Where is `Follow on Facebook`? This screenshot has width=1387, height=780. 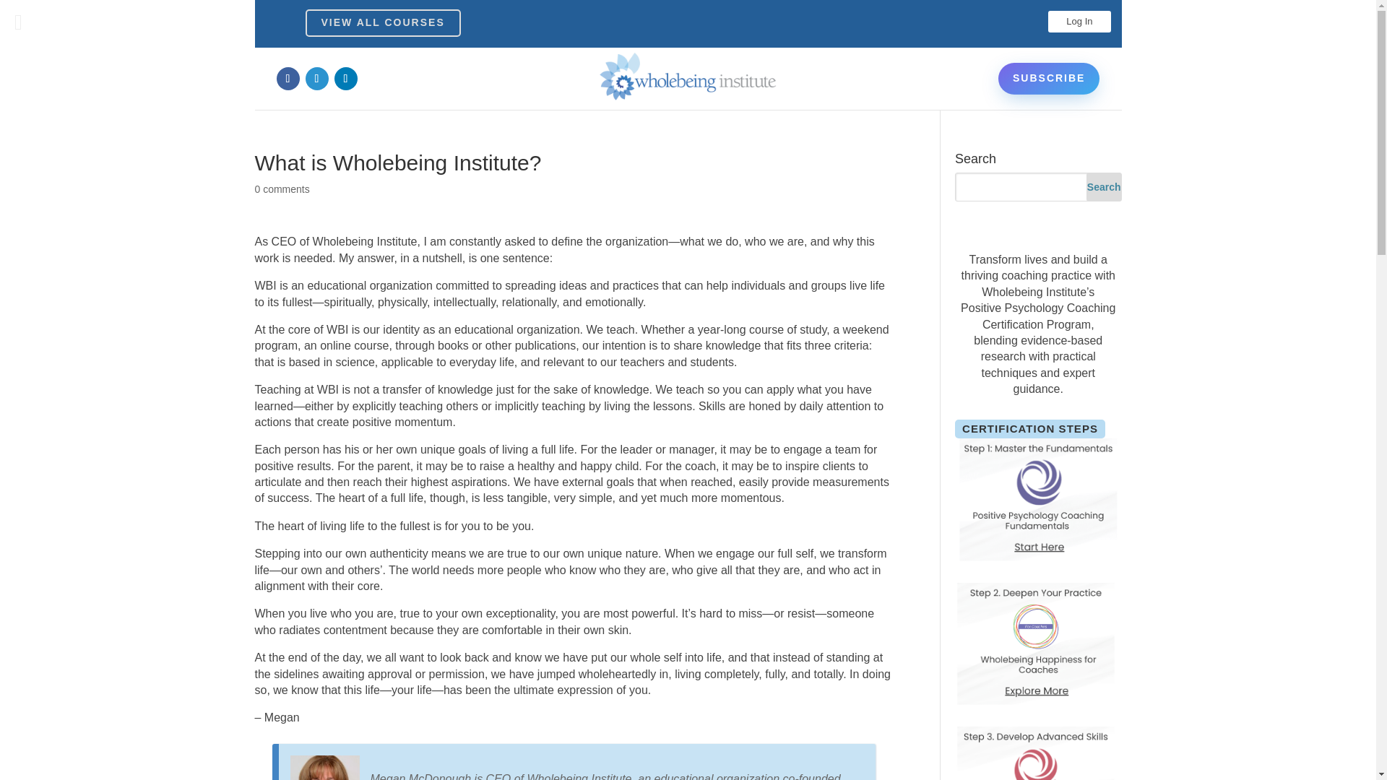
Follow on Facebook is located at coordinates (288, 78).